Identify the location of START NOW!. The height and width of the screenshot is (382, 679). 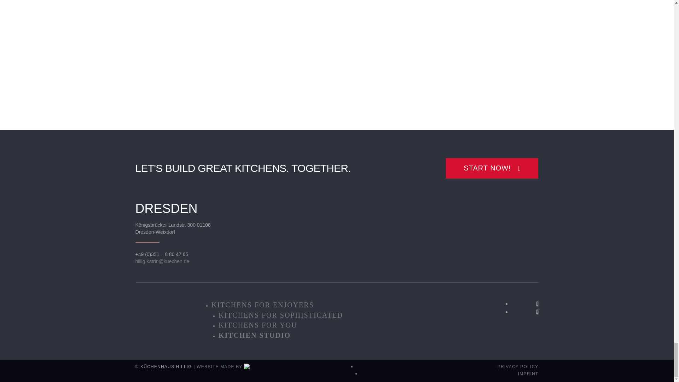
(492, 168).